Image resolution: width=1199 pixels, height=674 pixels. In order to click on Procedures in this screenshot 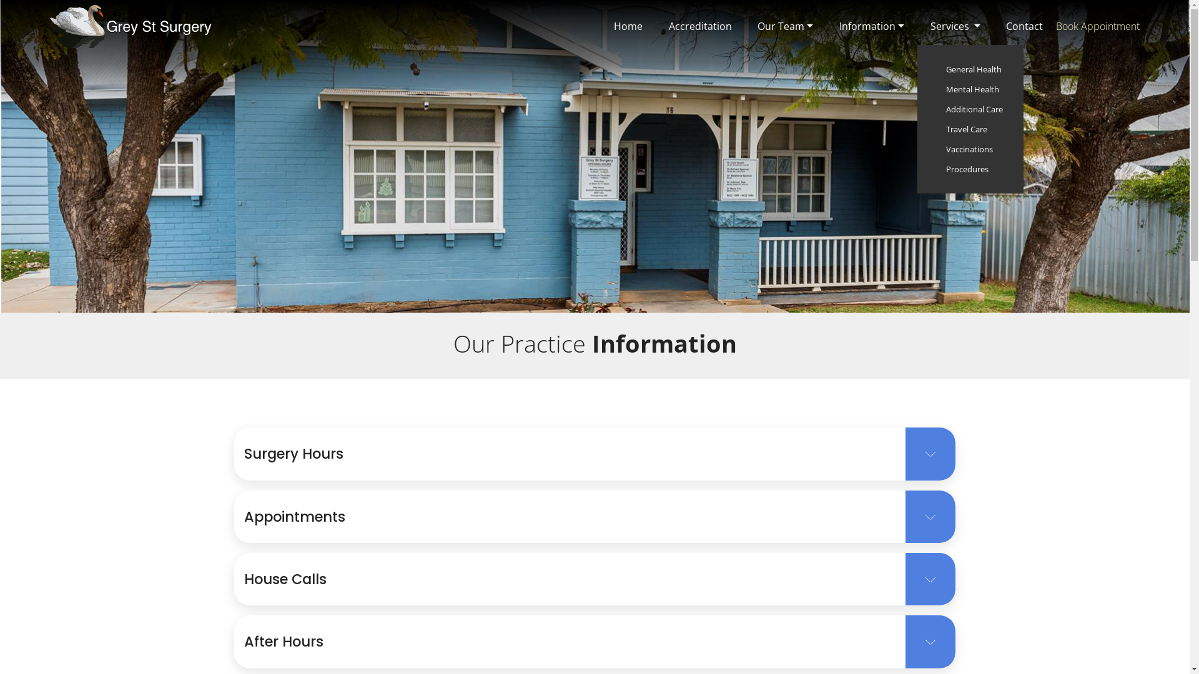, I will do `click(970, 169)`.